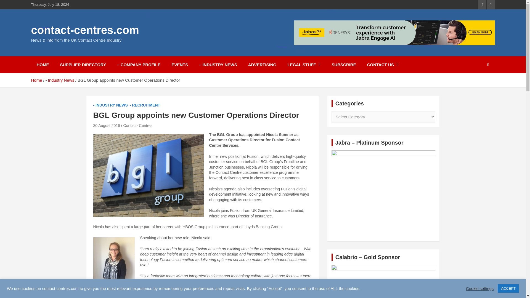 This screenshot has height=298, width=530. What do you see at coordinates (343, 65) in the screenshot?
I see `SUBSCRIBE` at bounding box center [343, 65].